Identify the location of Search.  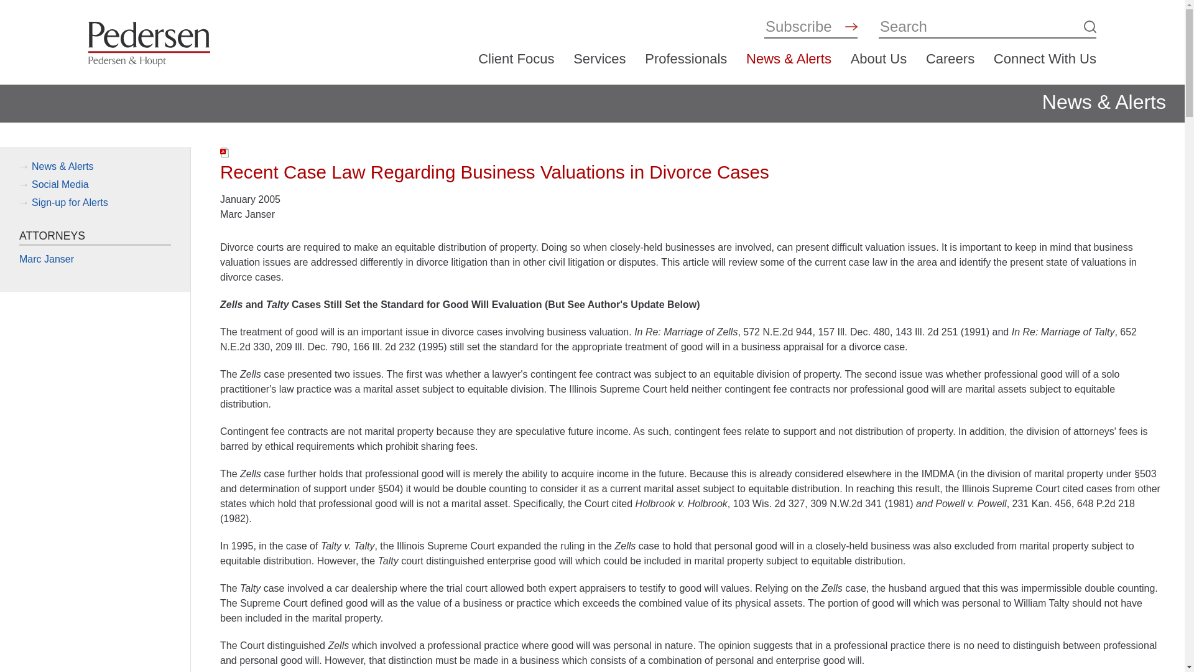
(979, 26).